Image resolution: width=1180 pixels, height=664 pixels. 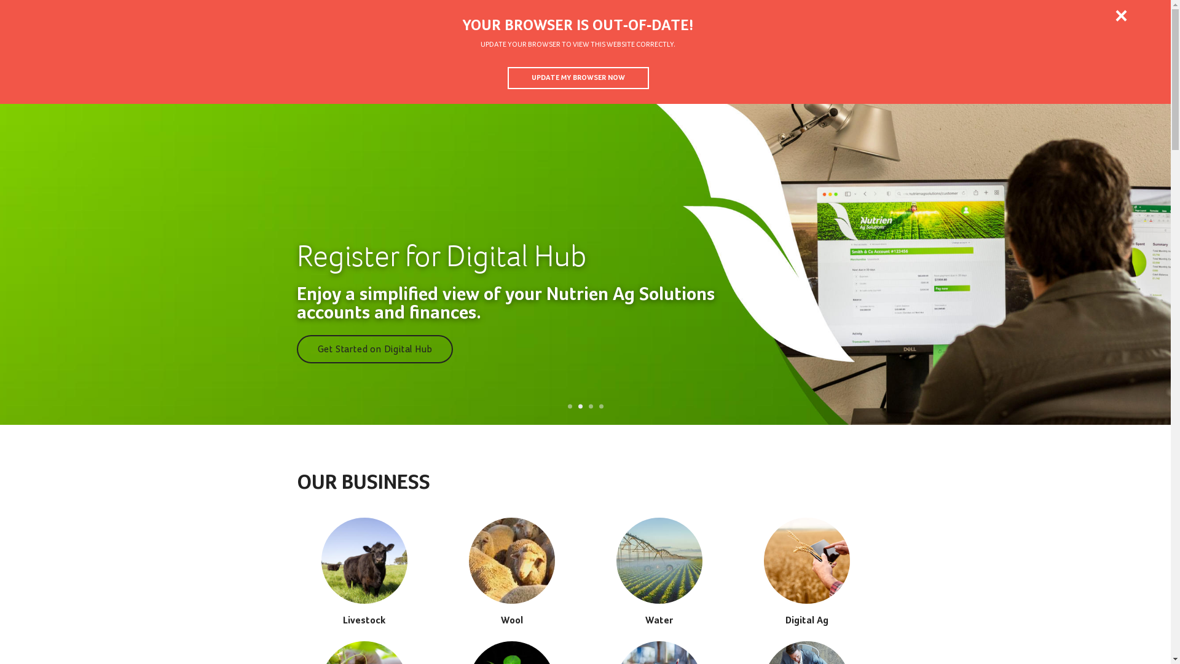 What do you see at coordinates (364, 572) in the screenshot?
I see `Livestock` at bounding box center [364, 572].